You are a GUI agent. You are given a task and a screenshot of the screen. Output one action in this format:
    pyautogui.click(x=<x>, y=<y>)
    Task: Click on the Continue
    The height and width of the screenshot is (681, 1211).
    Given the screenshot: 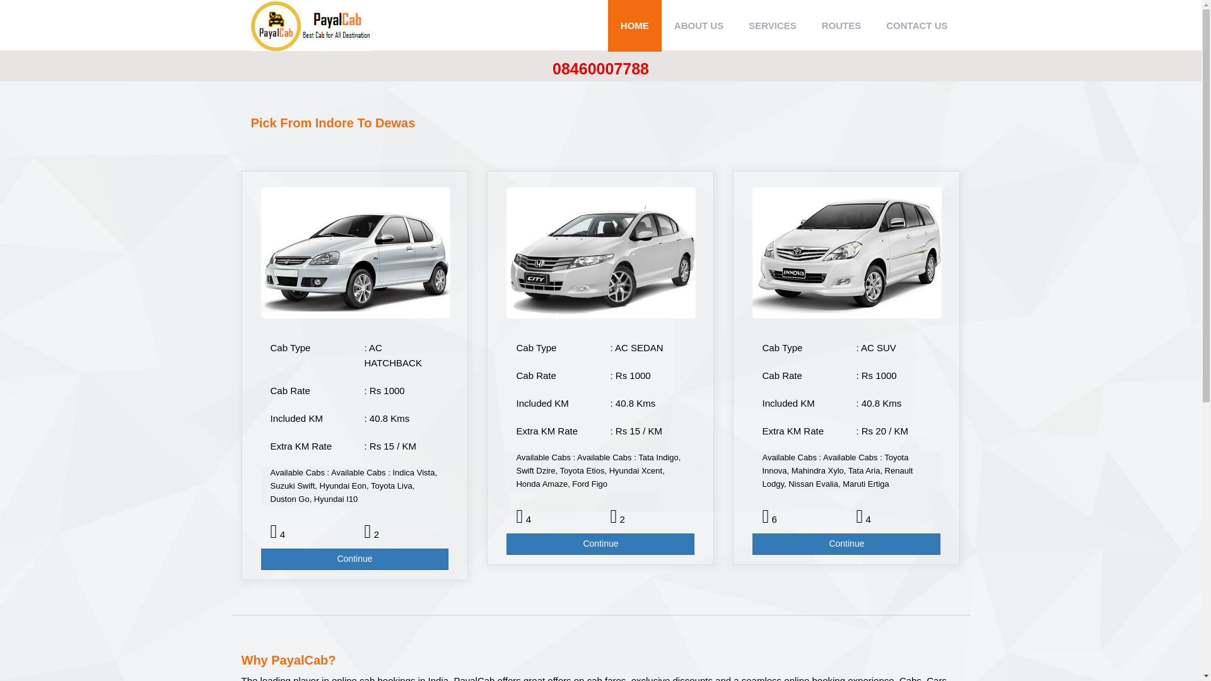 What is the action you would take?
    pyautogui.click(x=600, y=544)
    